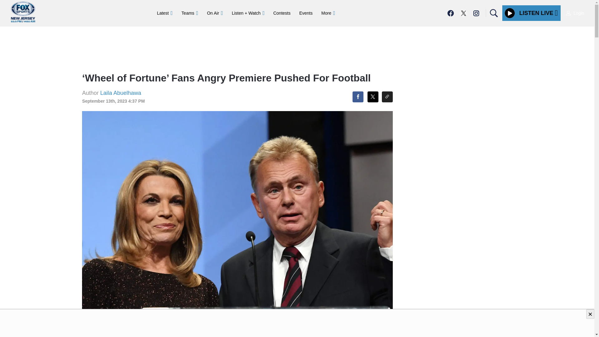 The image size is (599, 337). I want to click on 3rd party ad content, so click(297, 323).